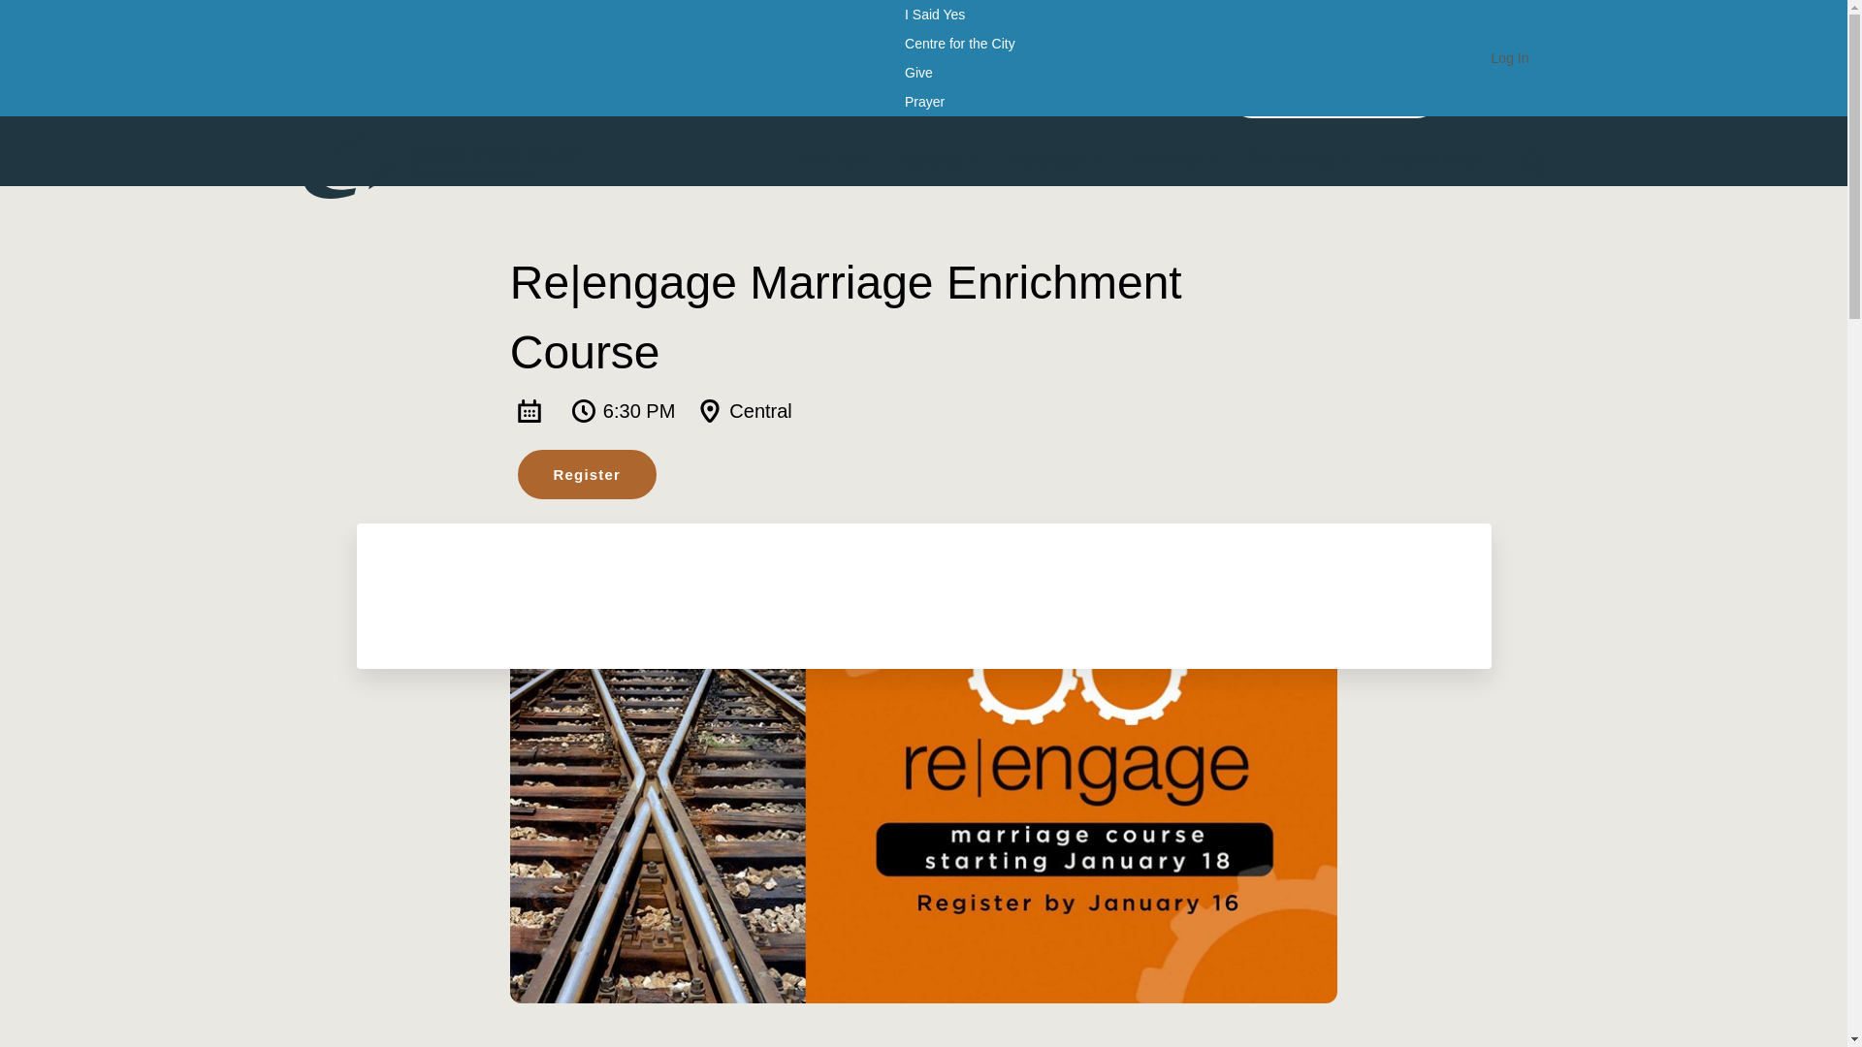 This screenshot has height=1047, width=1862. What do you see at coordinates (935, 15) in the screenshot?
I see `I Said Yes` at bounding box center [935, 15].